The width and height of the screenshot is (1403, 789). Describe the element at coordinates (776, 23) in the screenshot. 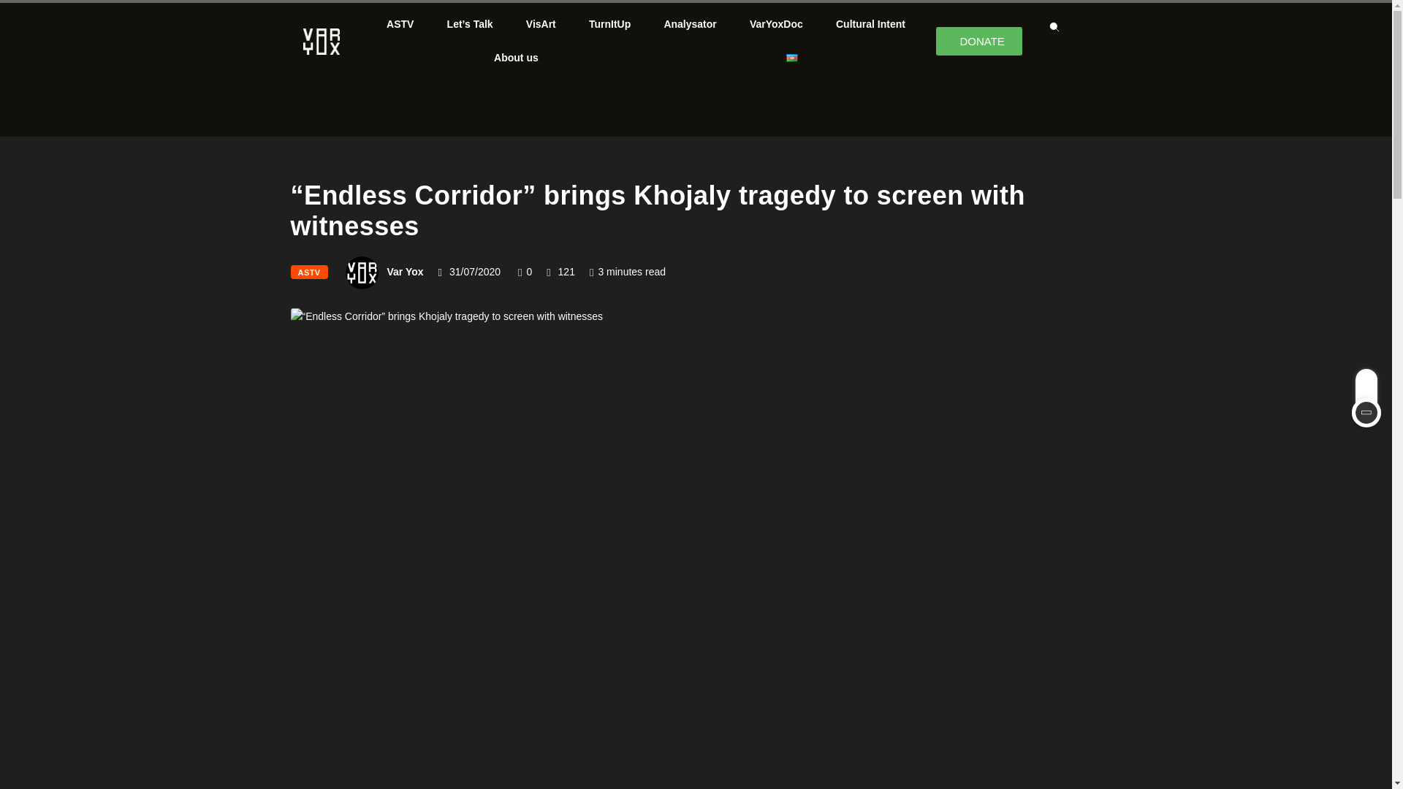

I see `VarYoxDoc` at that location.